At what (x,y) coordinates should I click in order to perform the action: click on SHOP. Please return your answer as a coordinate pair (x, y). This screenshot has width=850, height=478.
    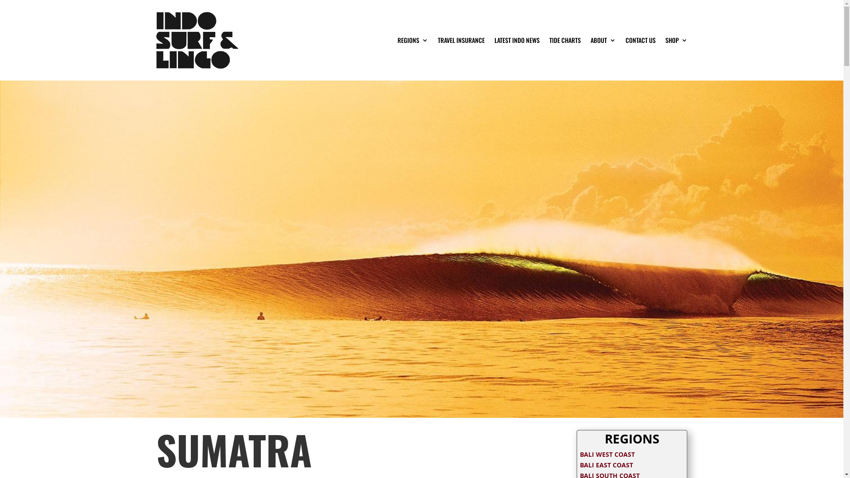
    Looking at the image, I should click on (676, 40).